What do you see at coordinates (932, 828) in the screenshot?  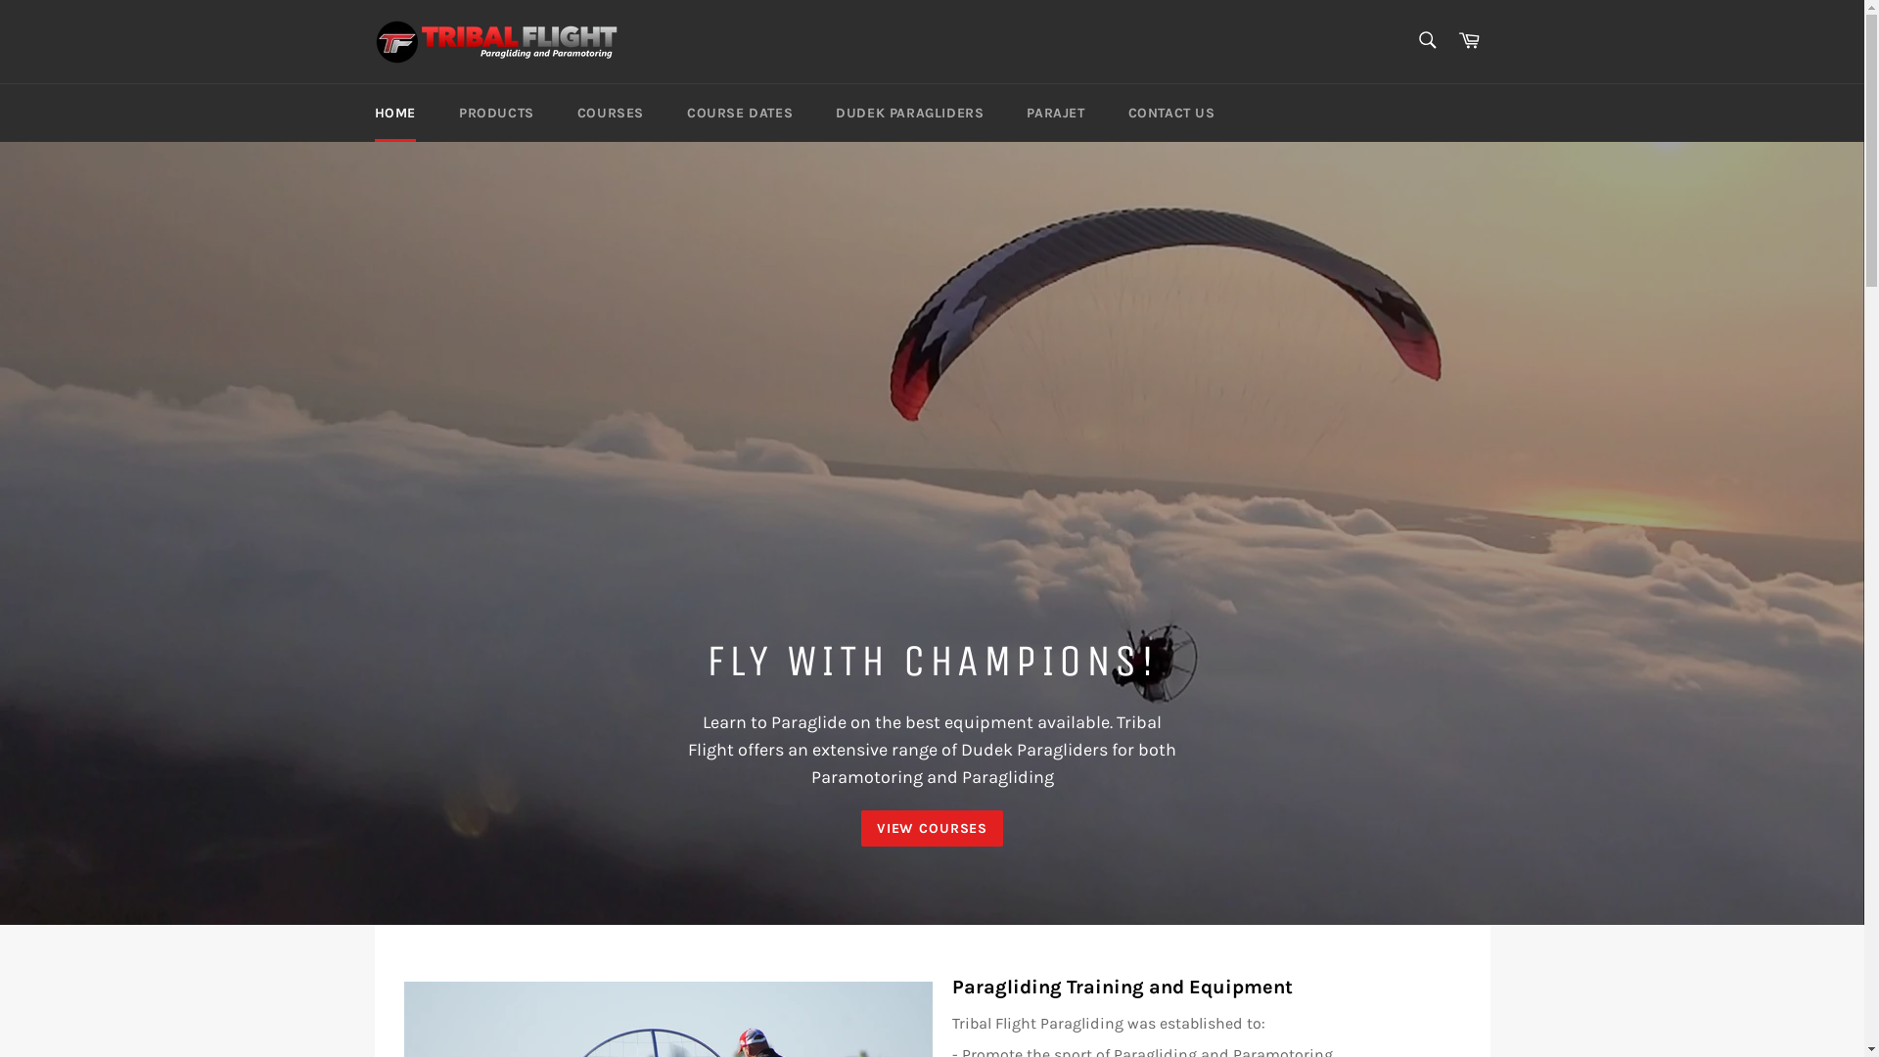 I see `VIEW COURSES` at bounding box center [932, 828].